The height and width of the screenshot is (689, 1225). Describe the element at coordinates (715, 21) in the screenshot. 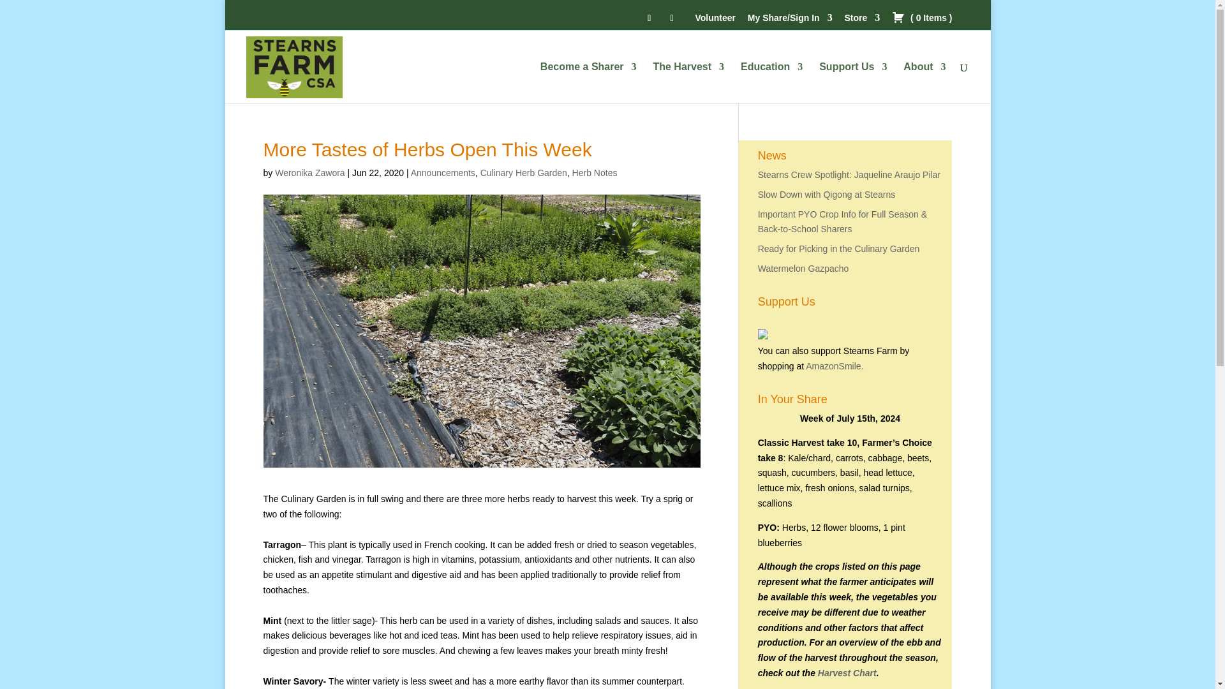

I see `Volunteer` at that location.